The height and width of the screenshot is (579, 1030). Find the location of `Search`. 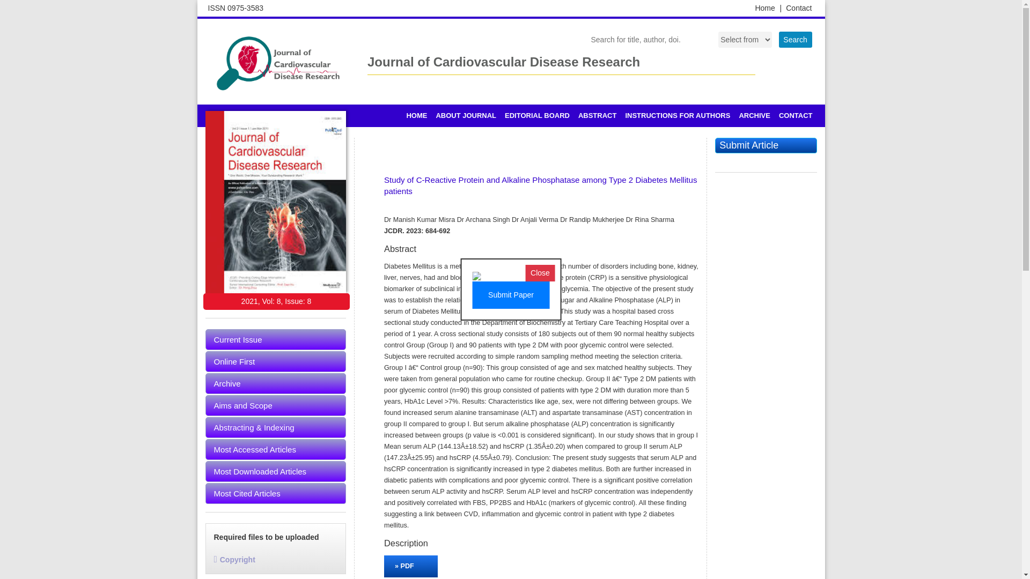

Search is located at coordinates (795, 40).